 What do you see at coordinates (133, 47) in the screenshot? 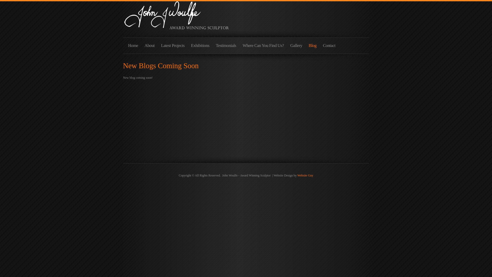
I see `Home` at bounding box center [133, 47].